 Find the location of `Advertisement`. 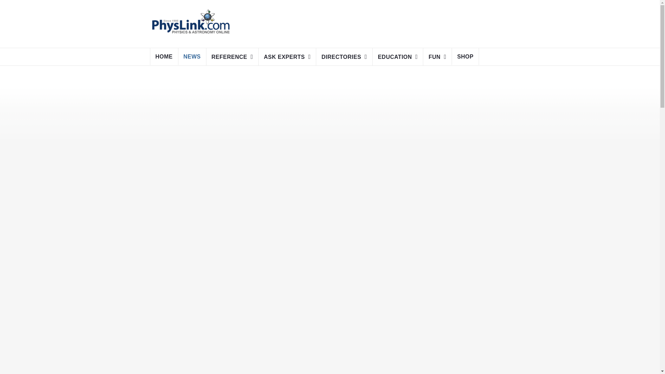

Advertisement is located at coordinates (369, 23).